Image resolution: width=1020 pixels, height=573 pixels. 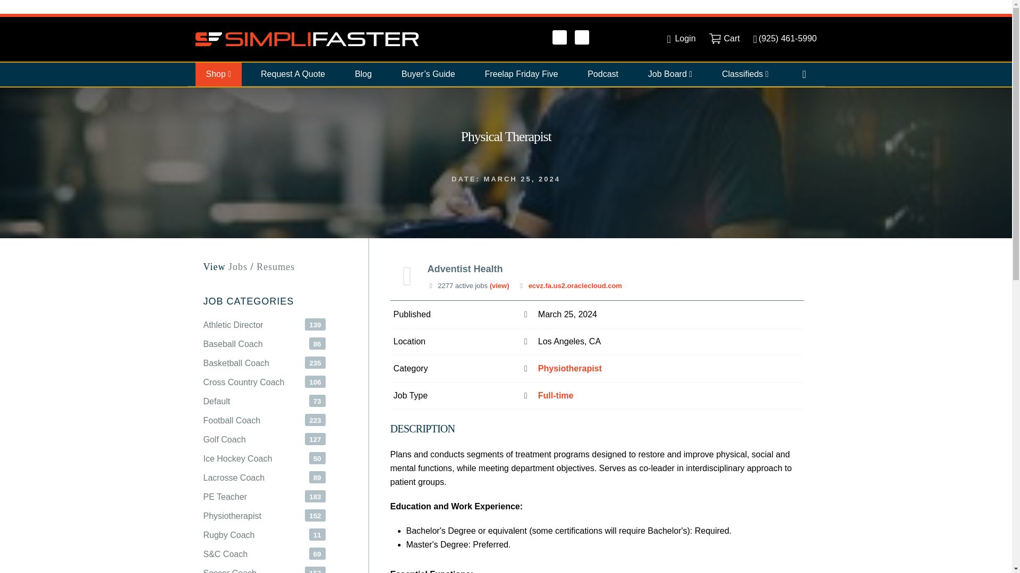 I want to click on Podcast, so click(x=603, y=74).